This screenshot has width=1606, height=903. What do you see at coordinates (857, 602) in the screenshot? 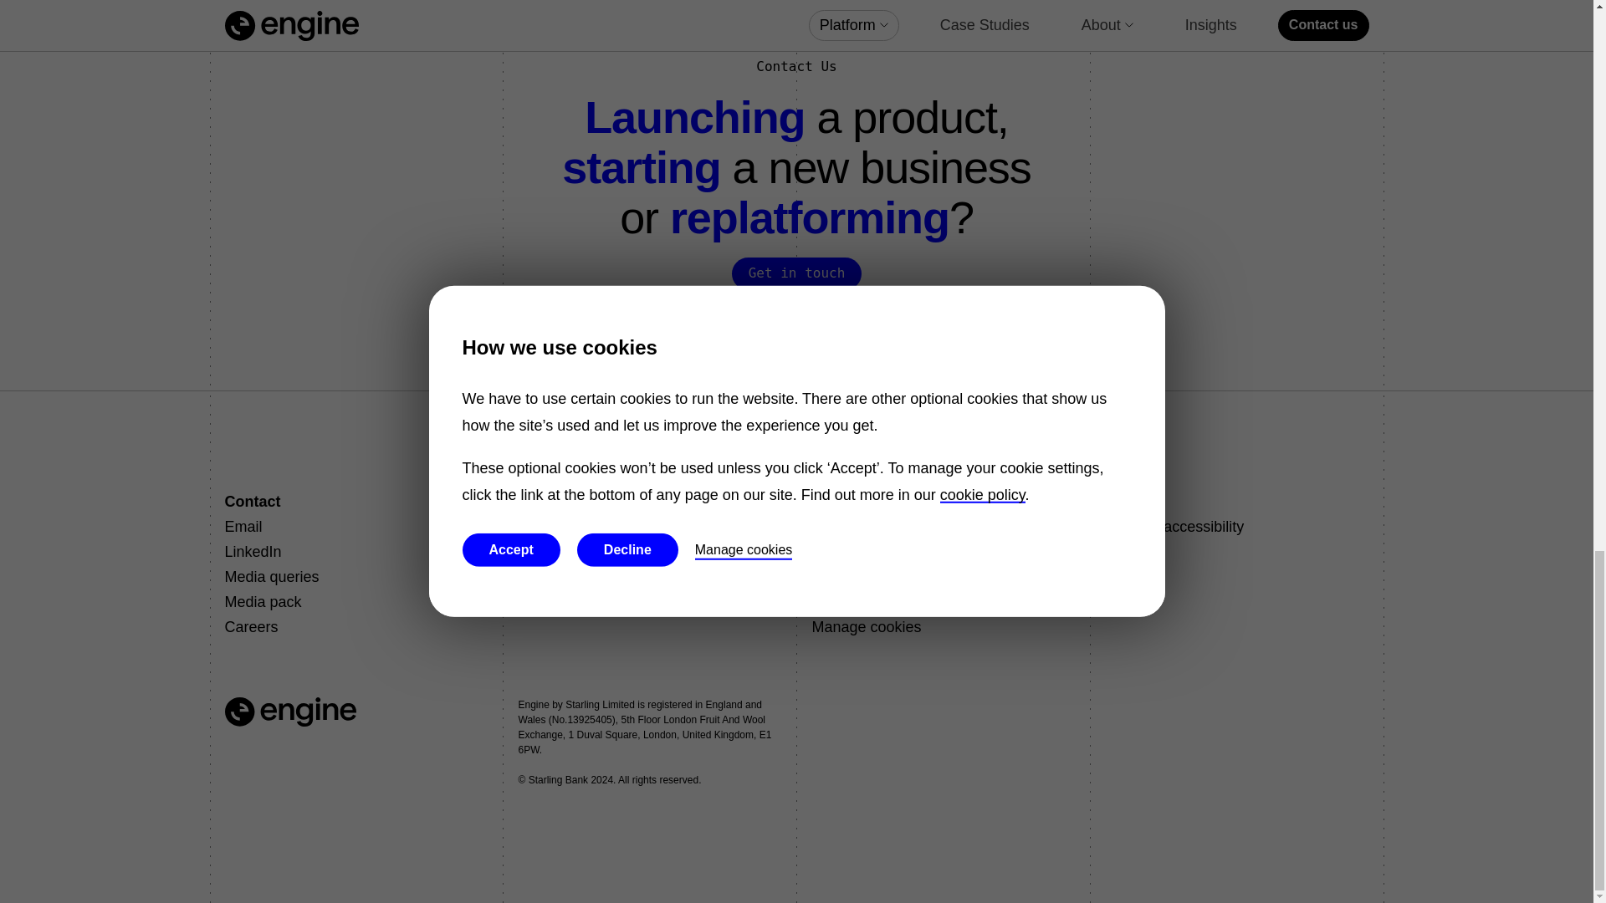
I see `Cookie Policy` at bounding box center [857, 602].